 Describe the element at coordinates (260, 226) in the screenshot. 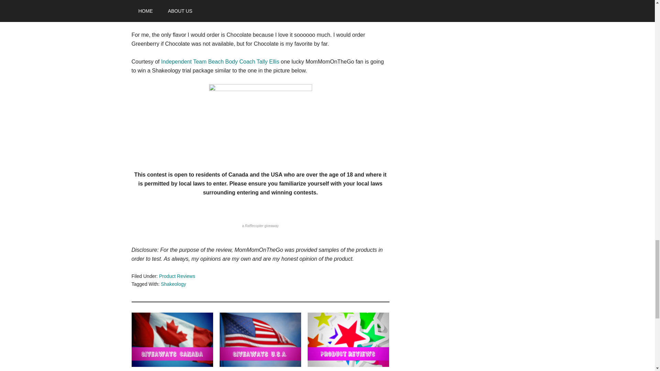

I see `a Rafflecopter giveaway` at that location.